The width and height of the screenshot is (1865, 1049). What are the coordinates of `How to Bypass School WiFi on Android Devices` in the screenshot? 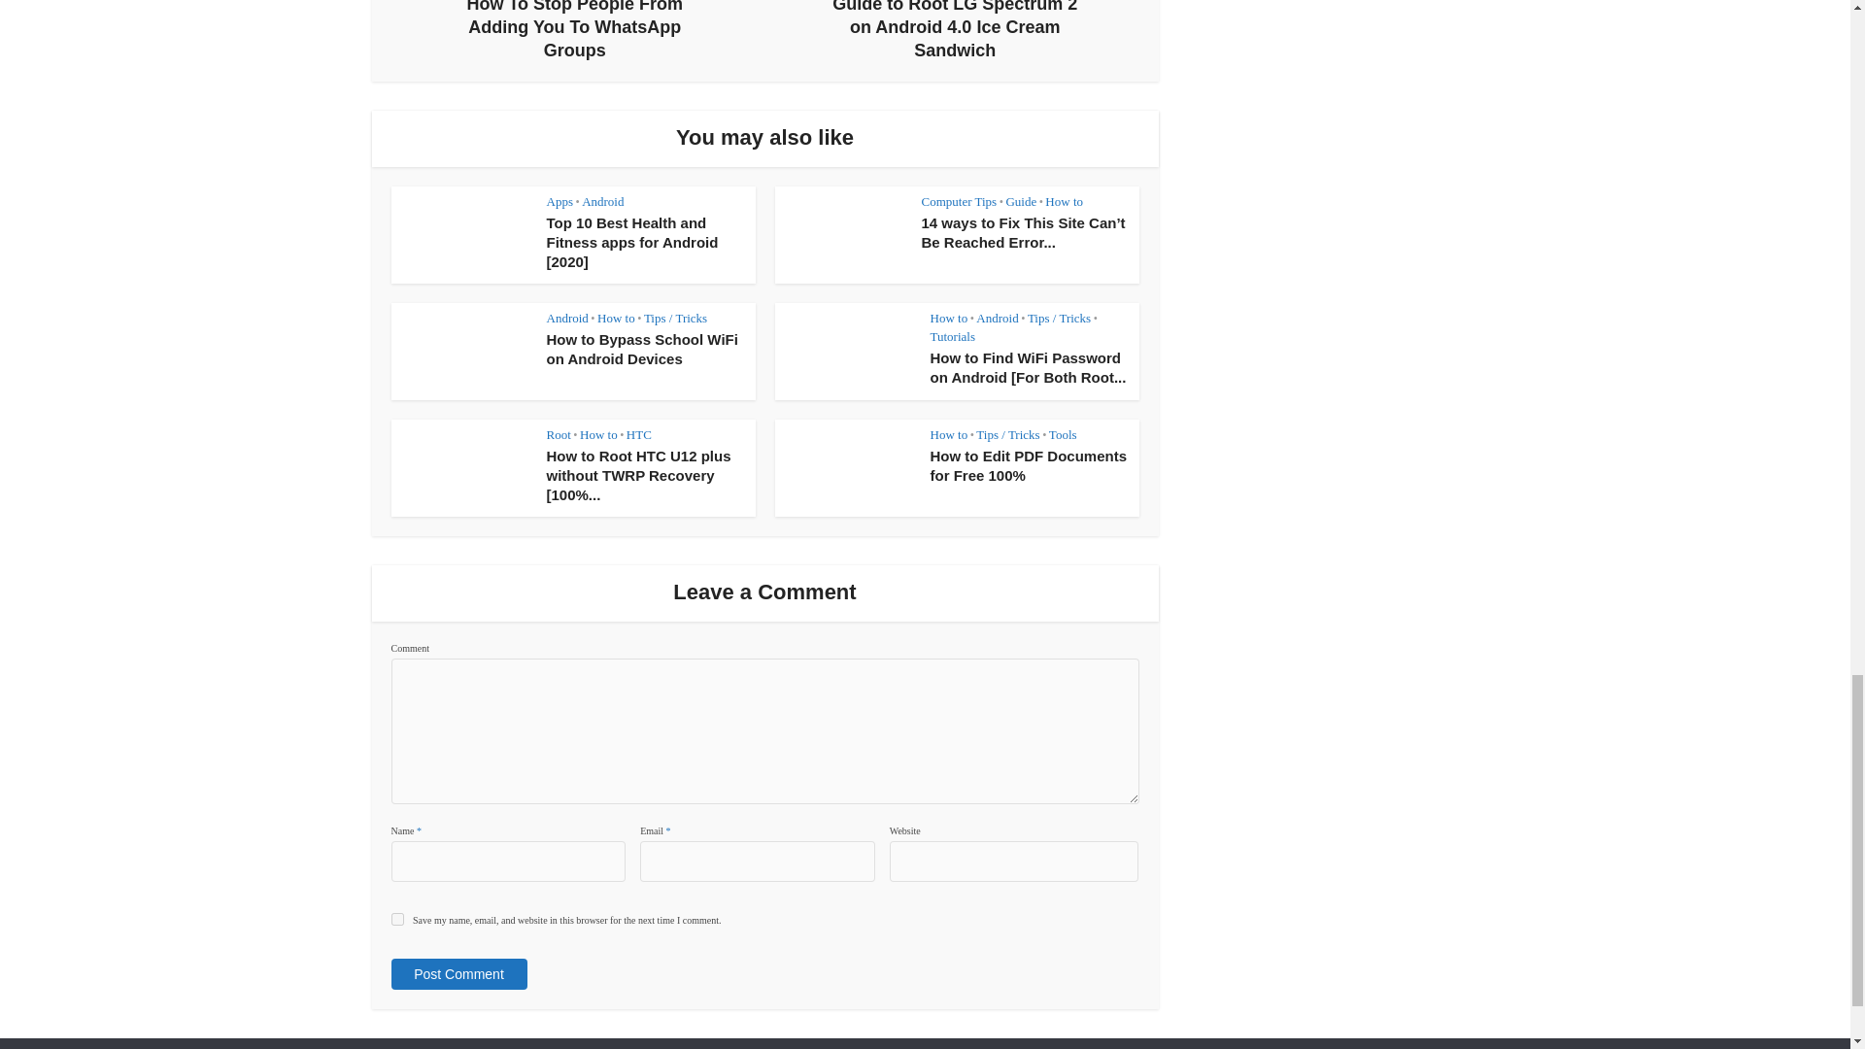 It's located at (460, 352).